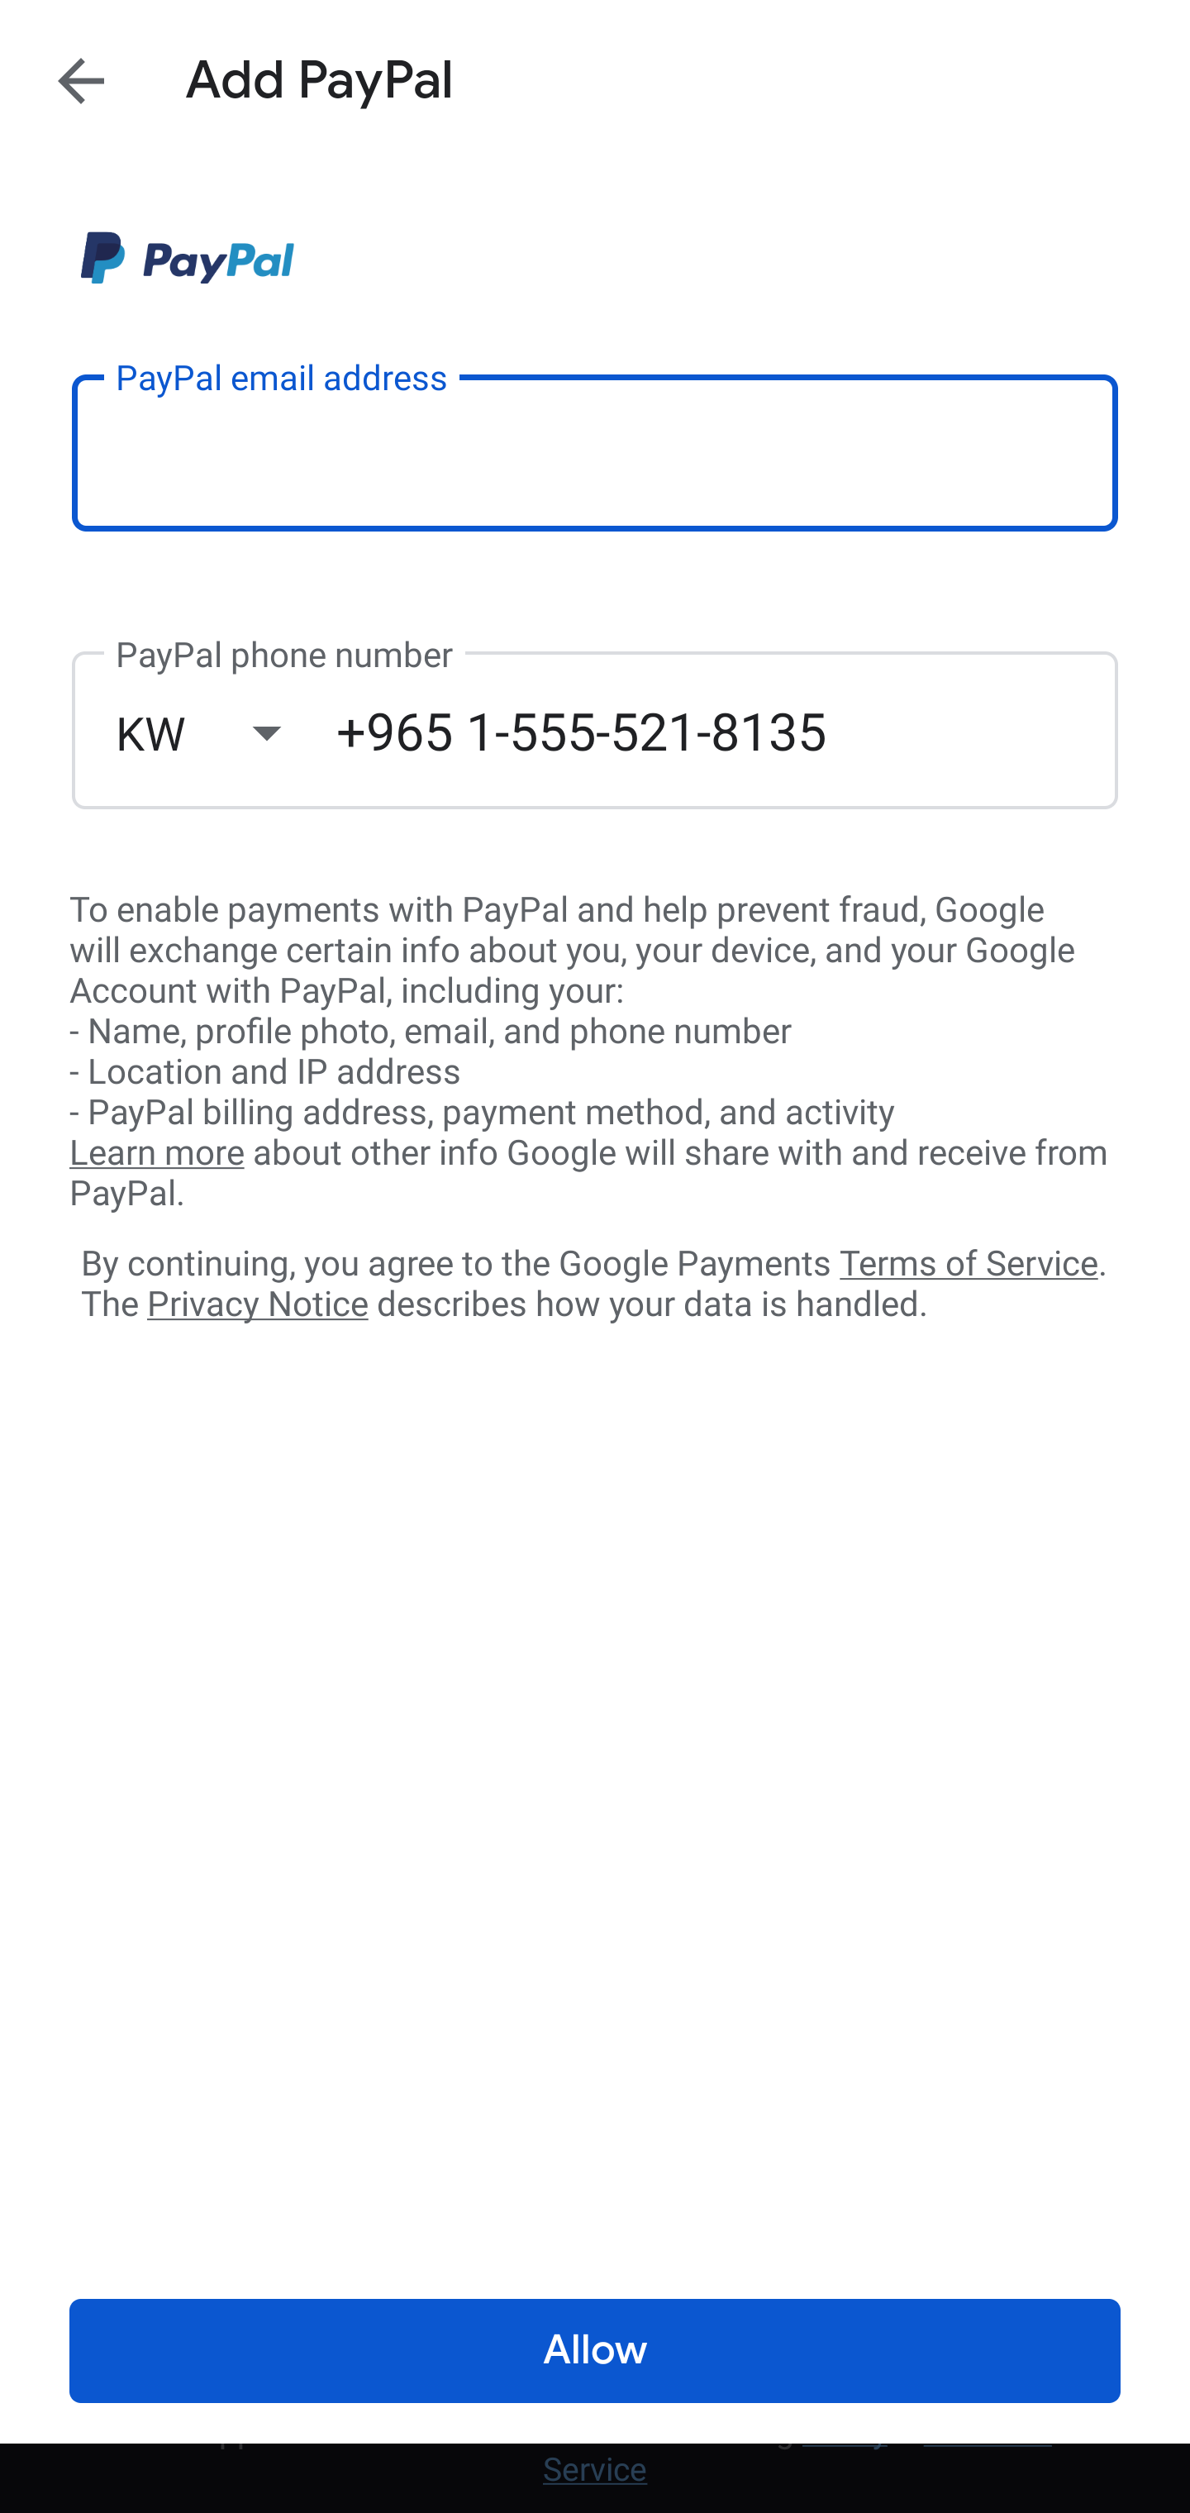 The height and width of the screenshot is (2513, 1190). Describe the element at coordinates (595, 2351) in the screenshot. I see `Allow` at that location.